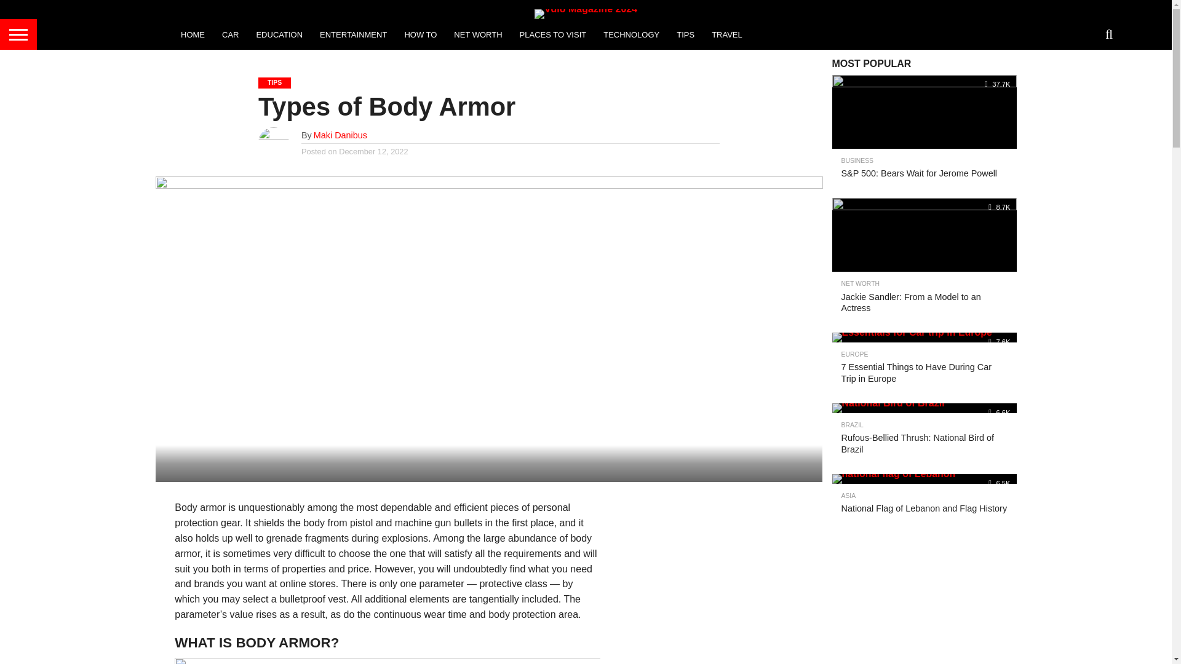  What do you see at coordinates (279, 34) in the screenshot?
I see `EDUCATION` at bounding box center [279, 34].